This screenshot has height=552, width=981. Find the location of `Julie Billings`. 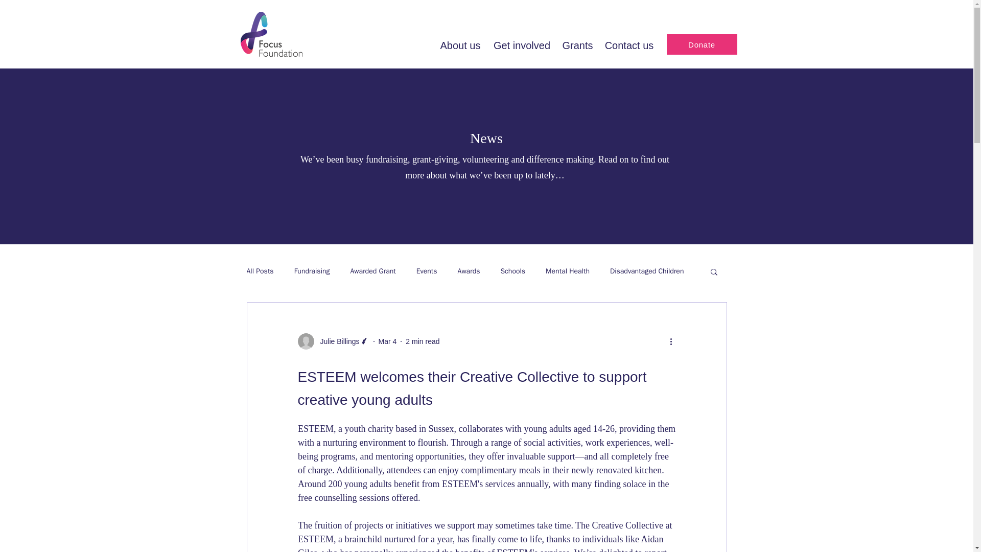

Julie Billings is located at coordinates (336, 341).